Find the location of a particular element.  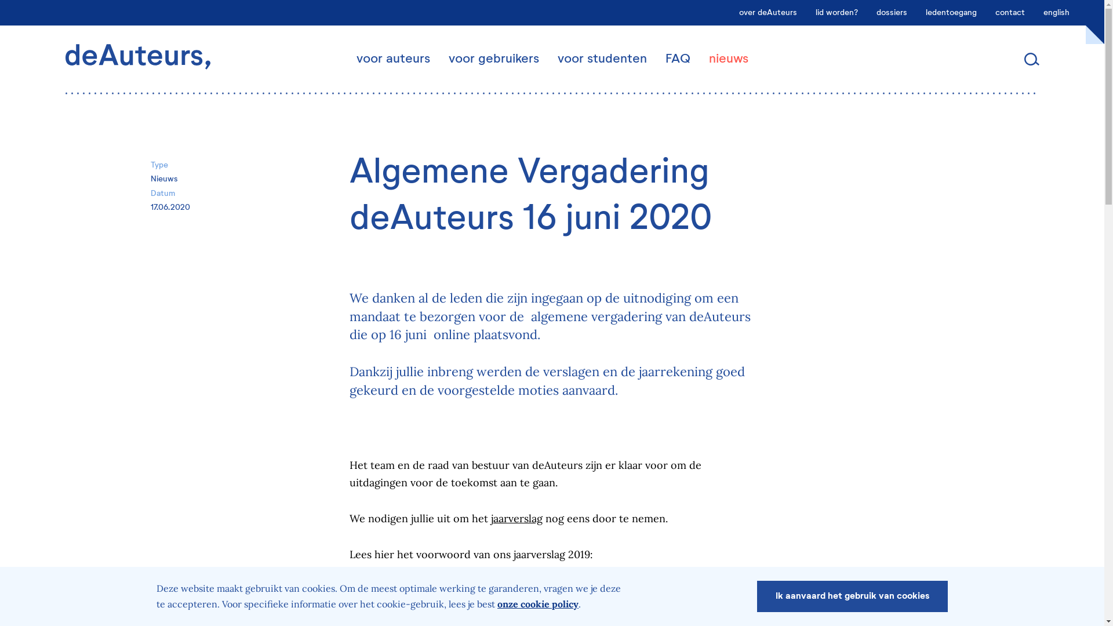

english is located at coordinates (1056, 13).